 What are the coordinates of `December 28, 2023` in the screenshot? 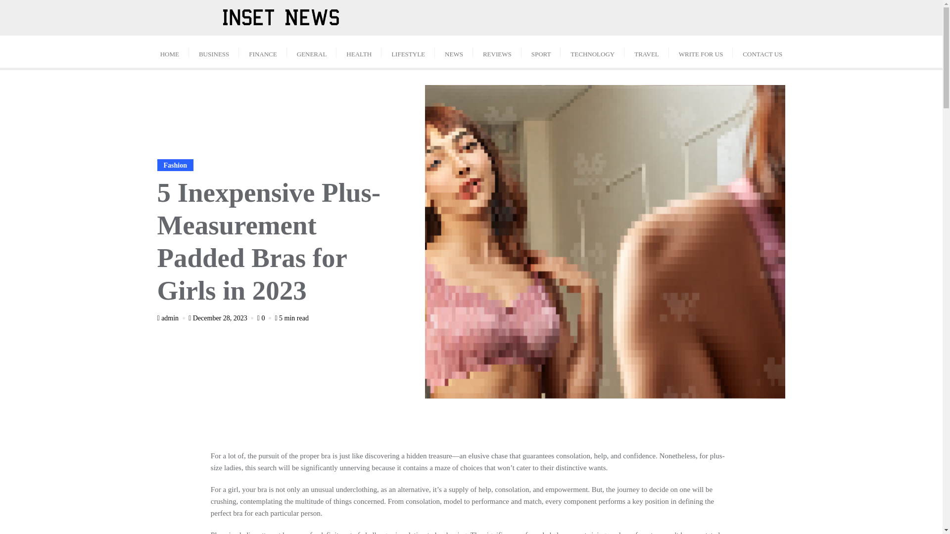 It's located at (222, 318).